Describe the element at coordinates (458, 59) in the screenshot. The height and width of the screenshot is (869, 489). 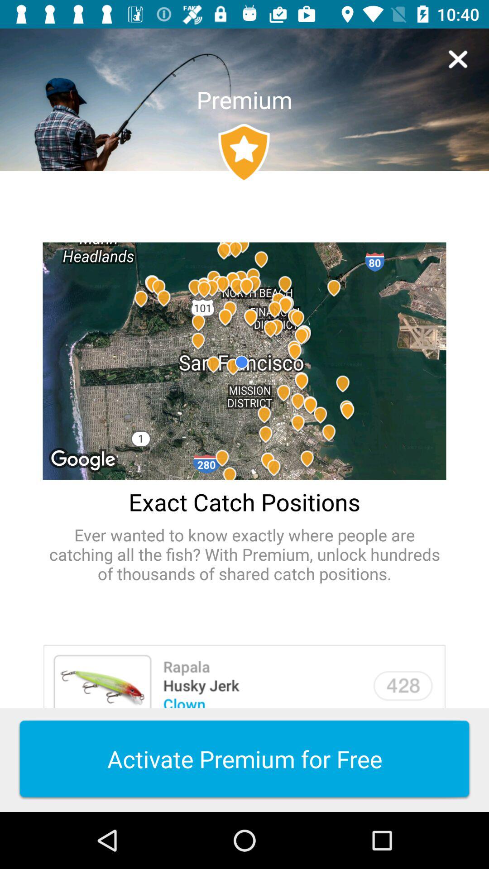
I see `press the item next to the premium` at that location.